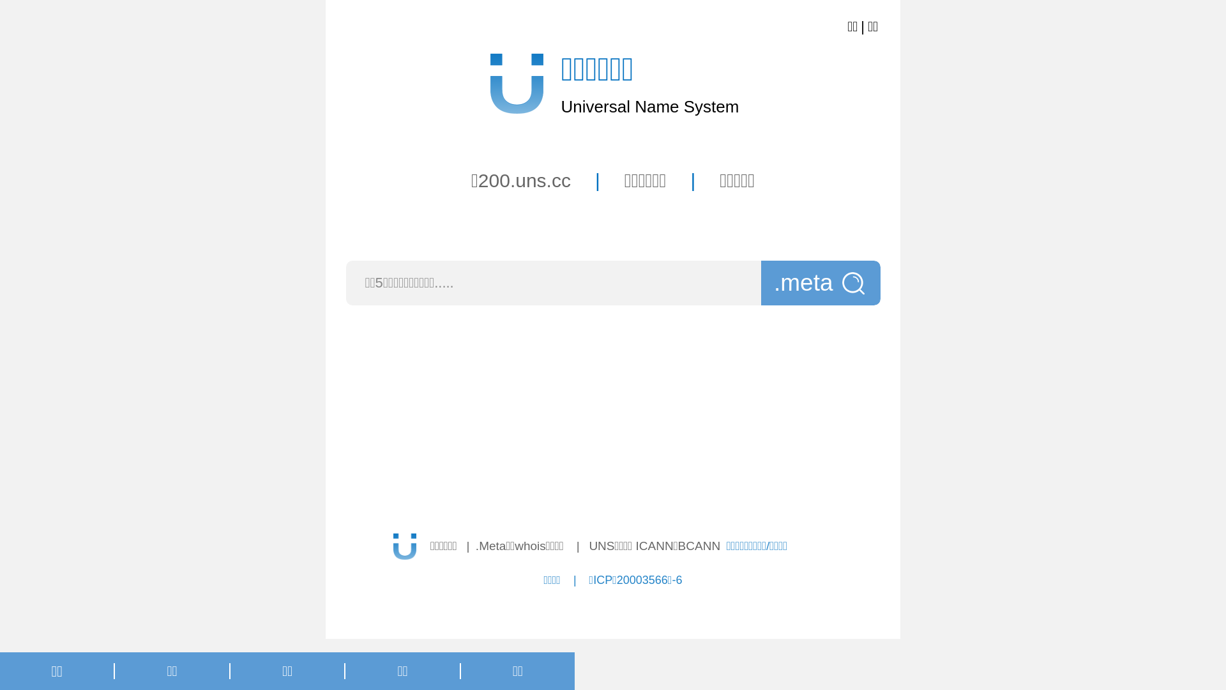  Describe the element at coordinates (466, 546) in the screenshot. I see `|` at that location.